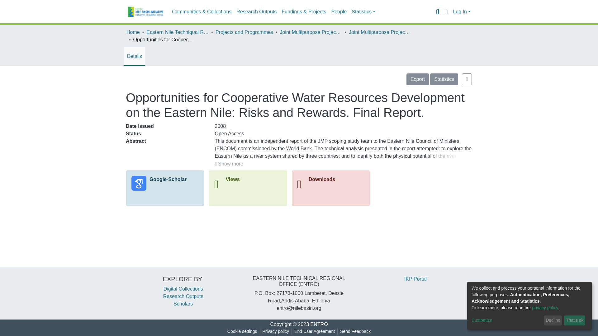 This screenshot has width=598, height=336. I want to click on Details, so click(135, 56).